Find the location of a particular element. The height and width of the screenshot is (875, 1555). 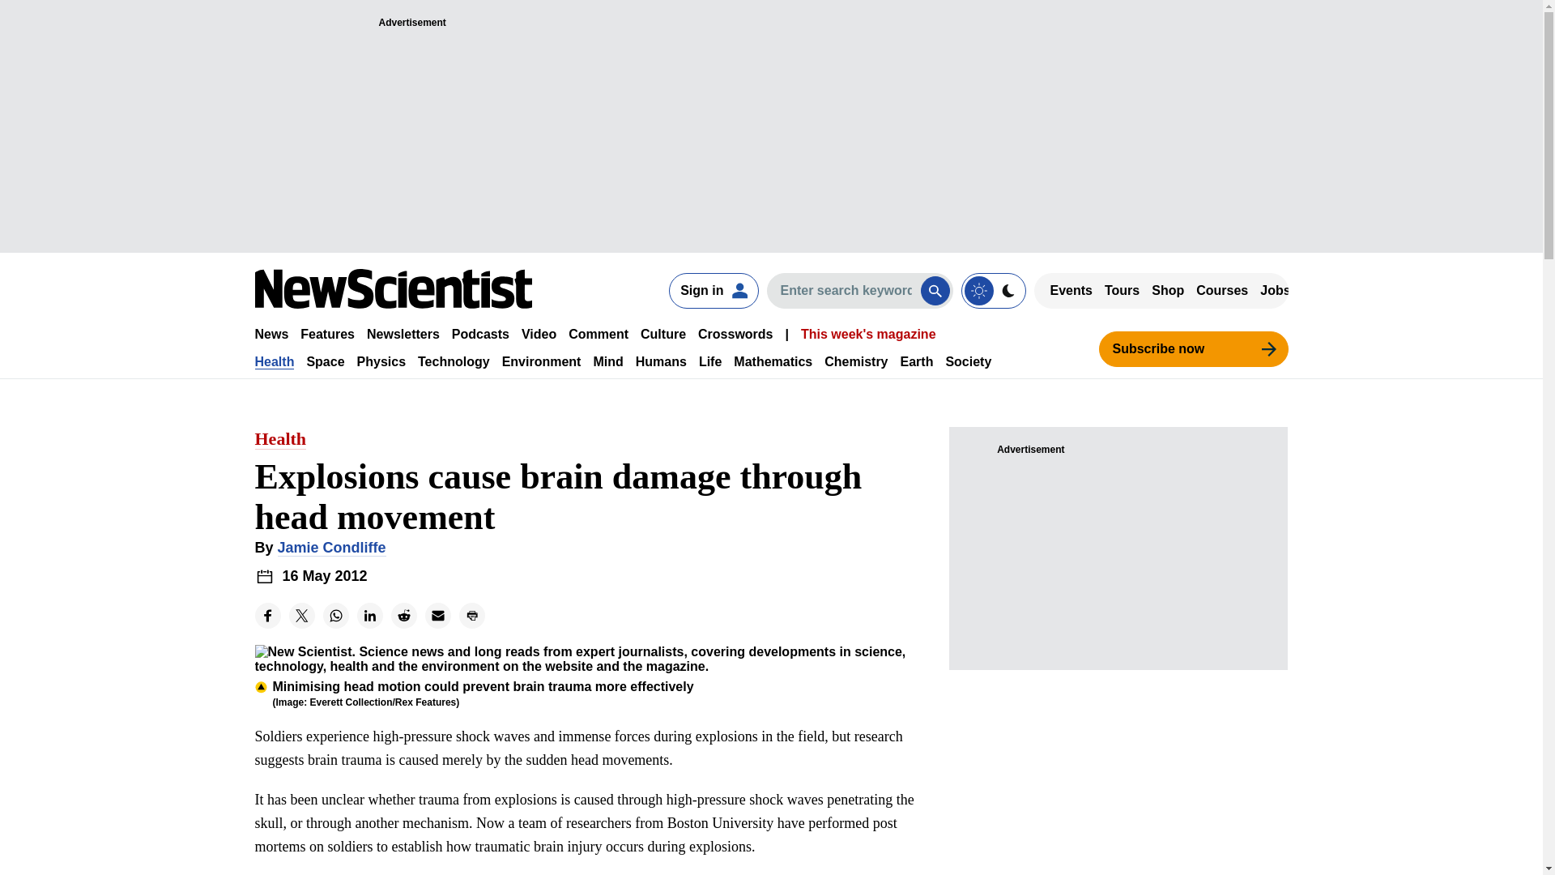

Health is located at coordinates (274, 361).